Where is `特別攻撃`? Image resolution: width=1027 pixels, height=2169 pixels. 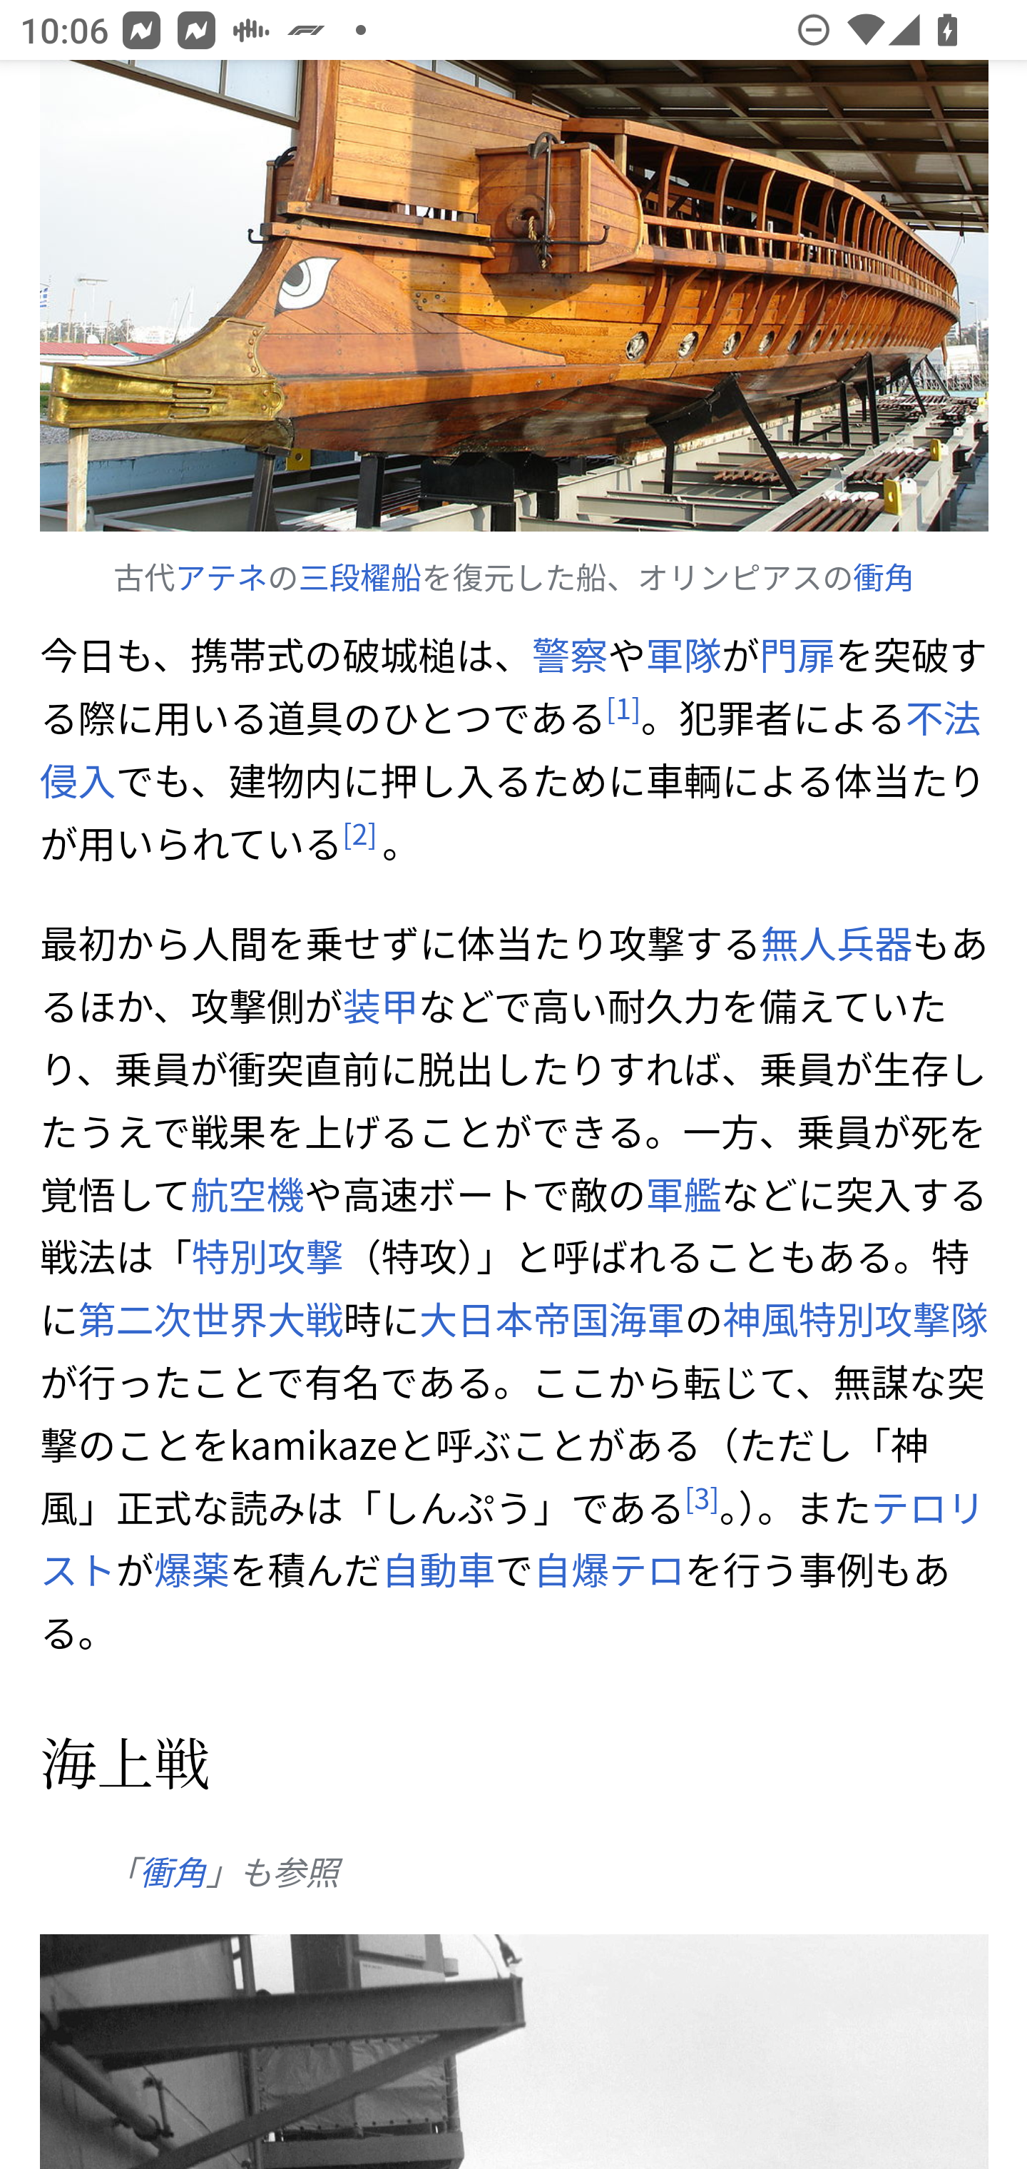
特別攻撃 is located at coordinates (267, 1256).